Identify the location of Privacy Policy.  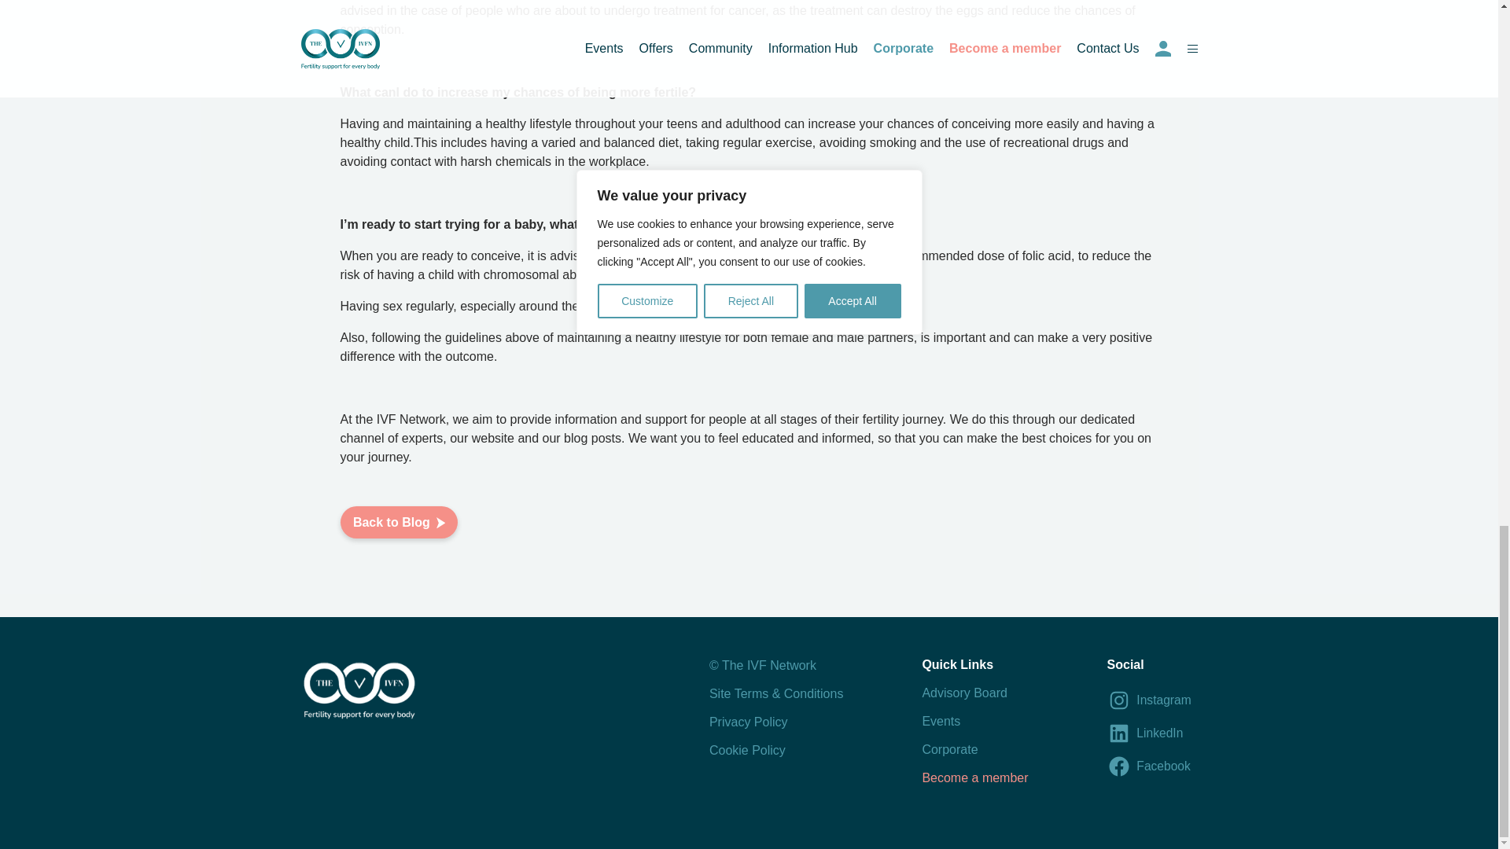
(749, 722).